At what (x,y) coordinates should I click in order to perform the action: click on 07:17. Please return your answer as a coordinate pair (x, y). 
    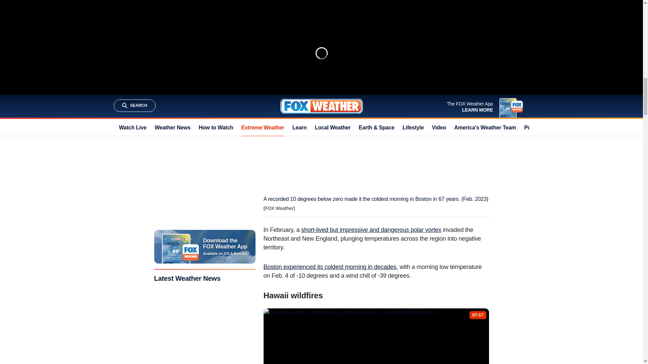
    Looking at the image, I should click on (478, 315).